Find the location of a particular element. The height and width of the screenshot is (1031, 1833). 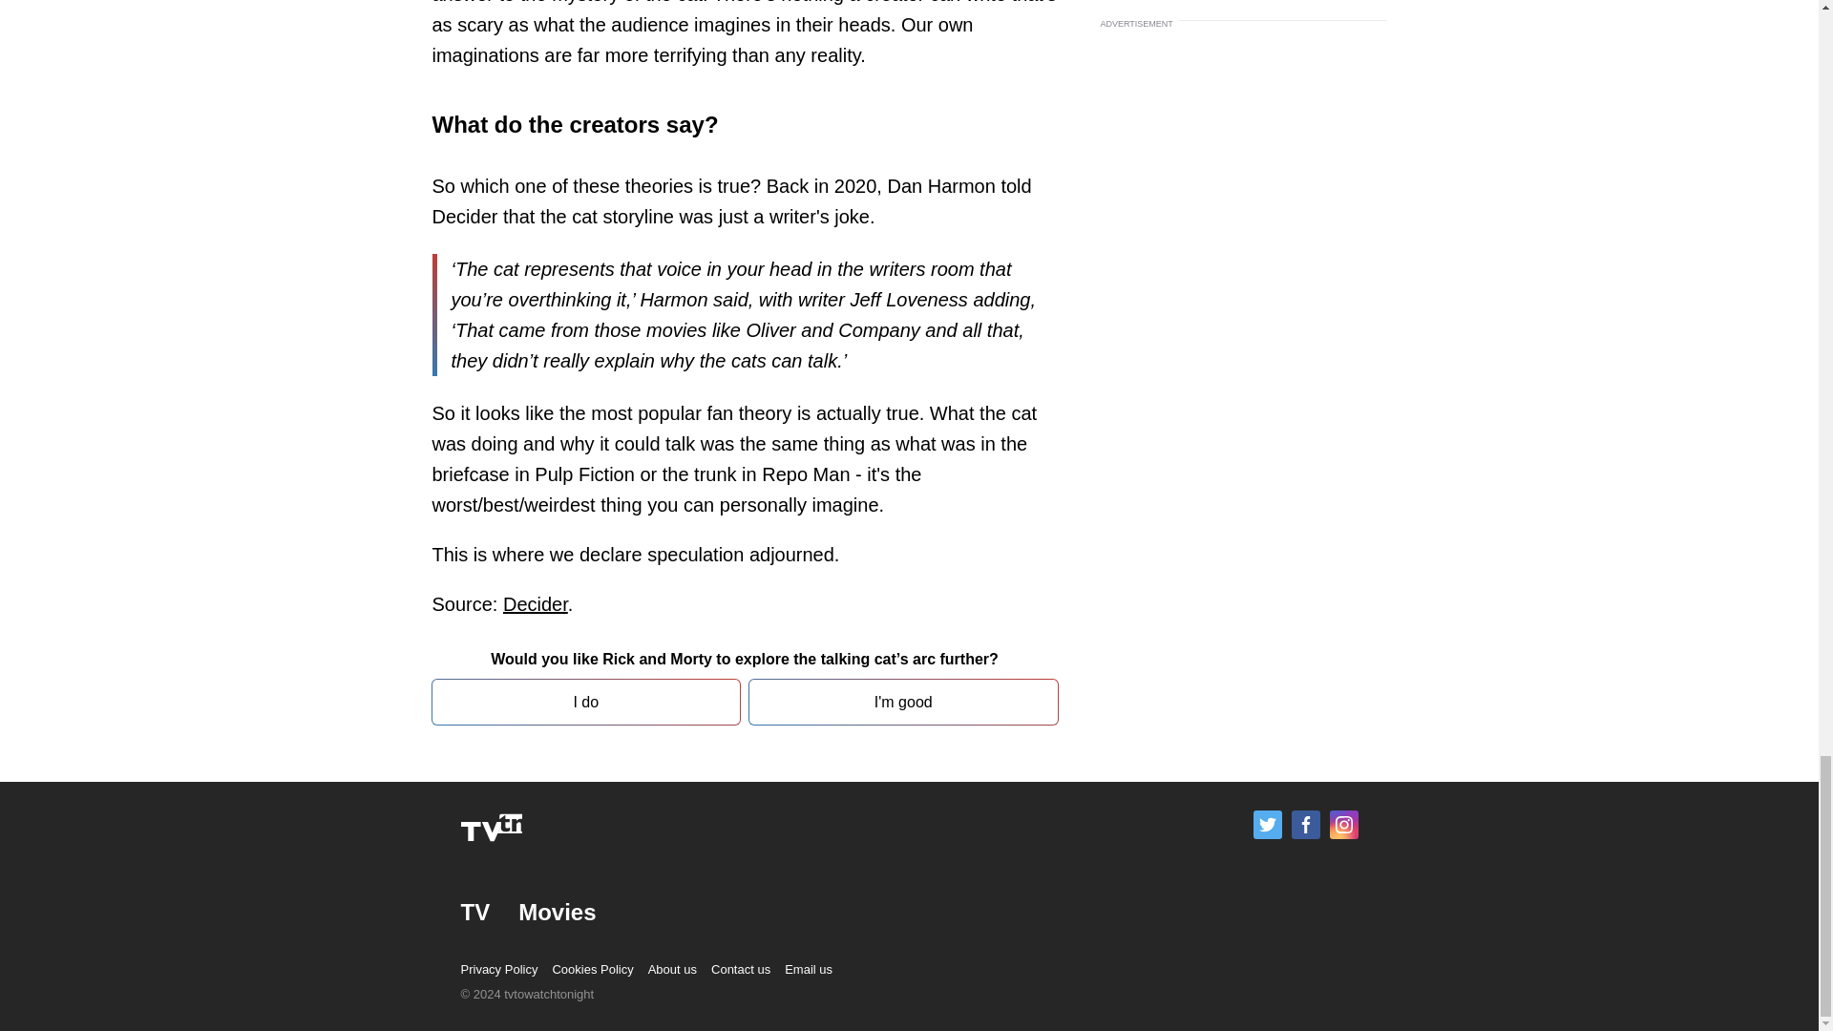

I'm good is located at coordinates (903, 702).